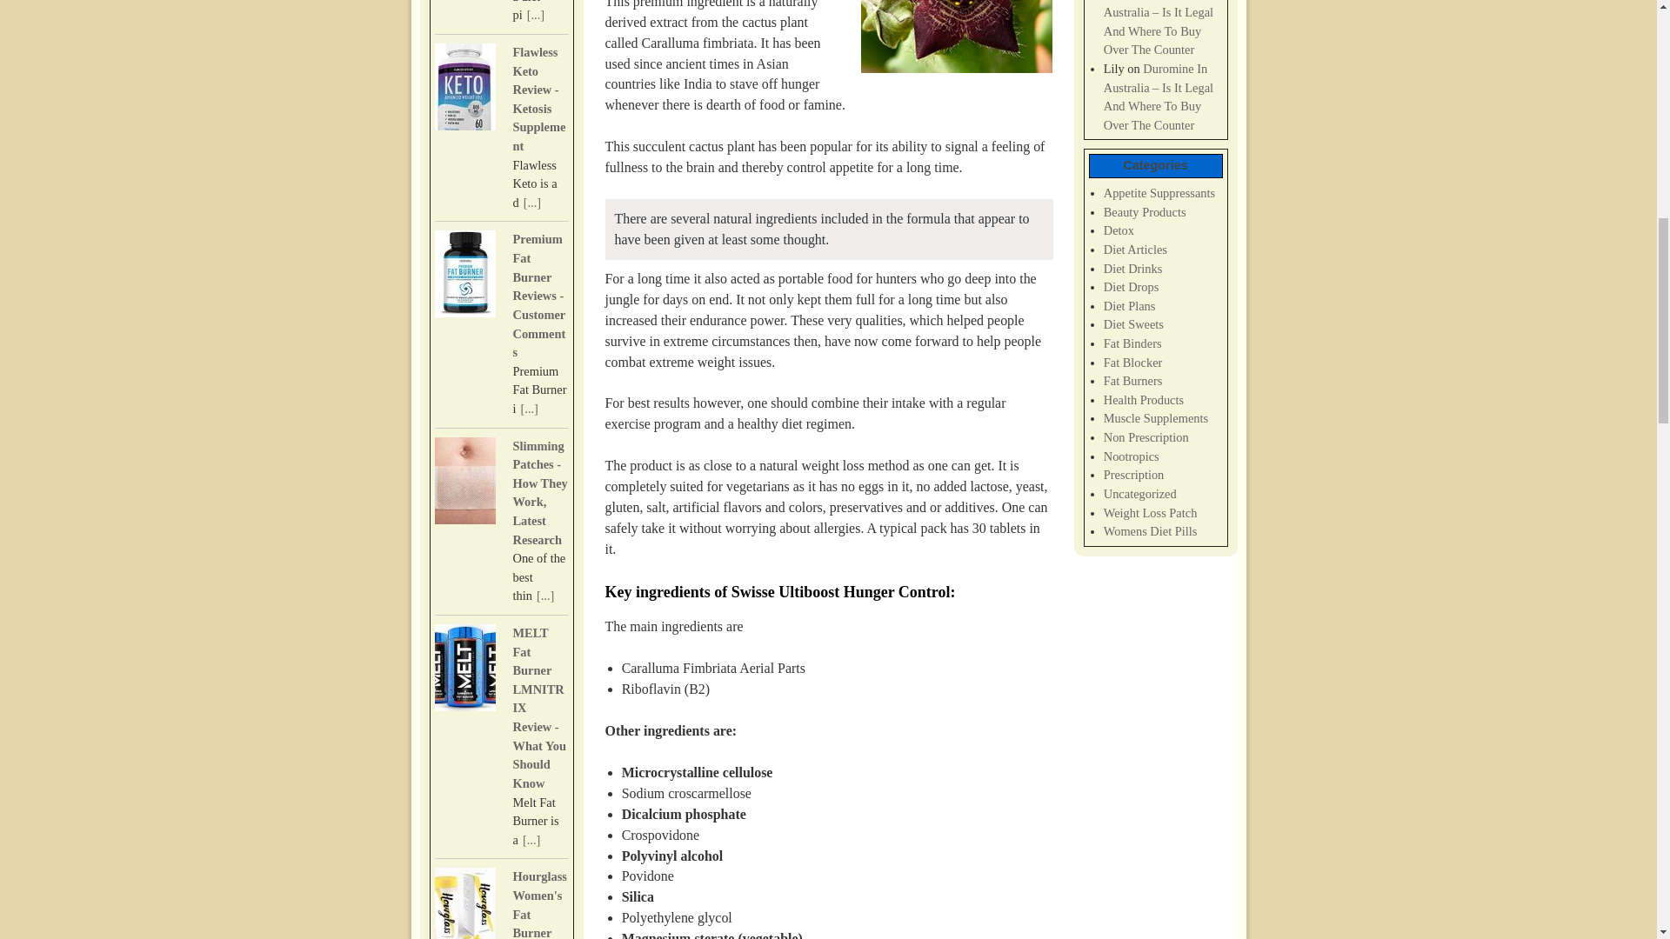 This screenshot has width=1670, height=939. What do you see at coordinates (539, 492) in the screenshot?
I see `Slimming Patches - How They Work, Latest Research` at bounding box center [539, 492].